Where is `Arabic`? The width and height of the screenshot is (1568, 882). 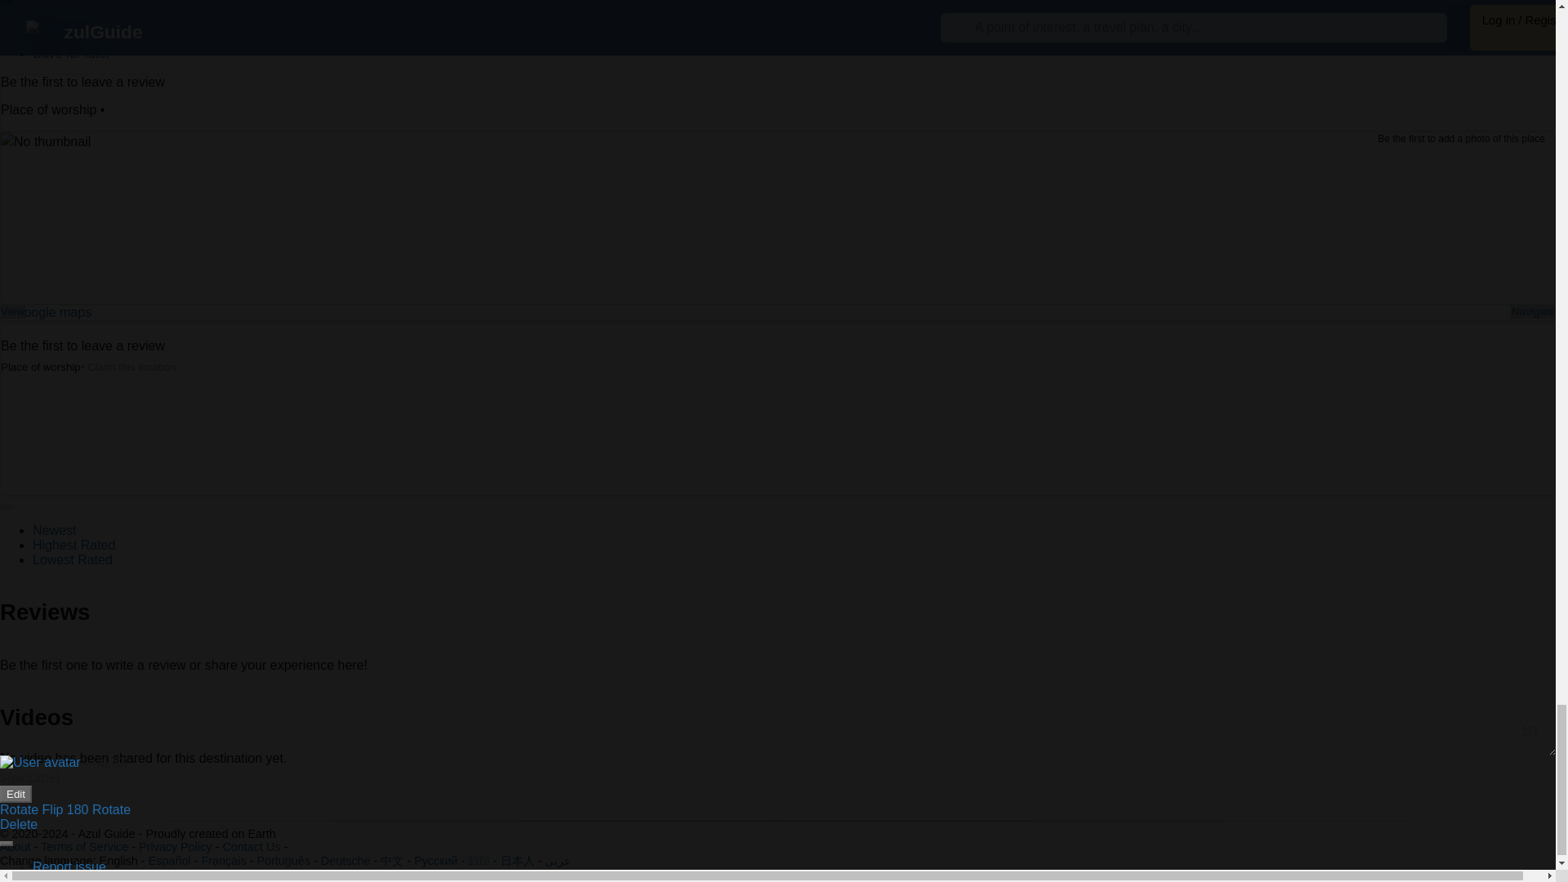
Arabic is located at coordinates (557, 861).